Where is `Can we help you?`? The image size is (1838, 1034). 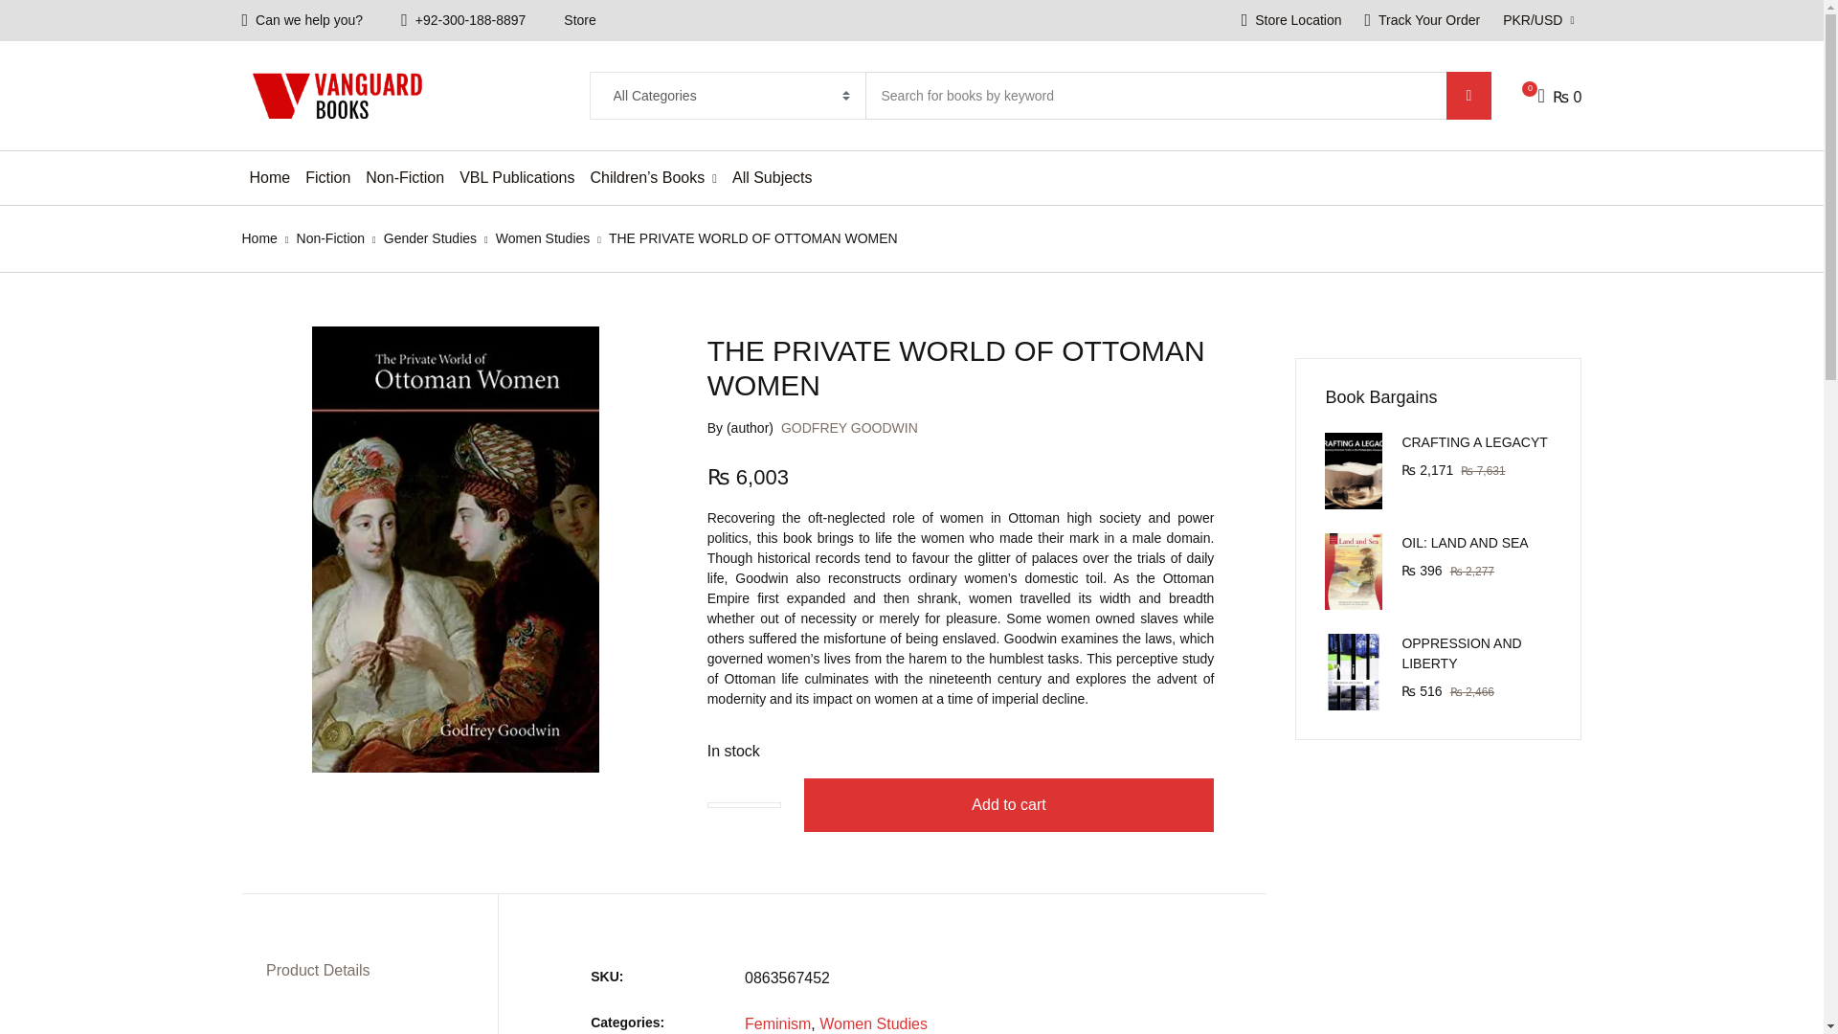 Can we help you? is located at coordinates (303, 21).